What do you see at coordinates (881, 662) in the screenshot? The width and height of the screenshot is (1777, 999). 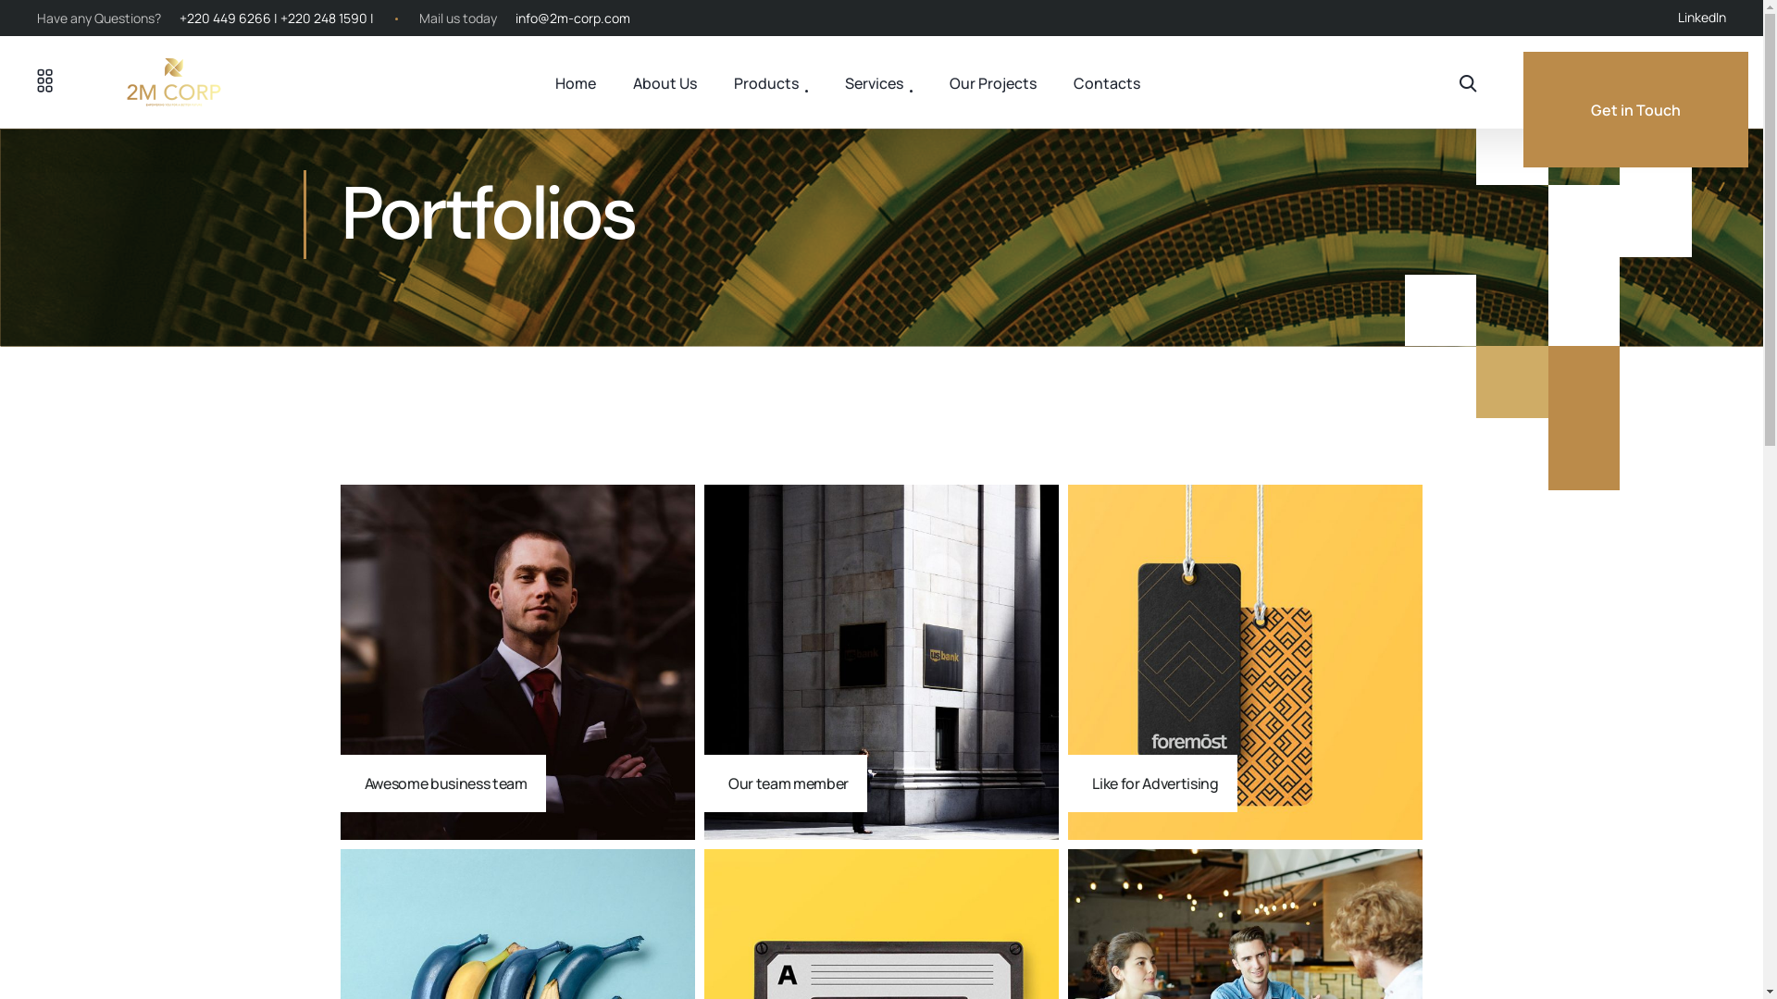 I see `marcus-lenk-80dBf0hqpy4-unsplash` at bounding box center [881, 662].